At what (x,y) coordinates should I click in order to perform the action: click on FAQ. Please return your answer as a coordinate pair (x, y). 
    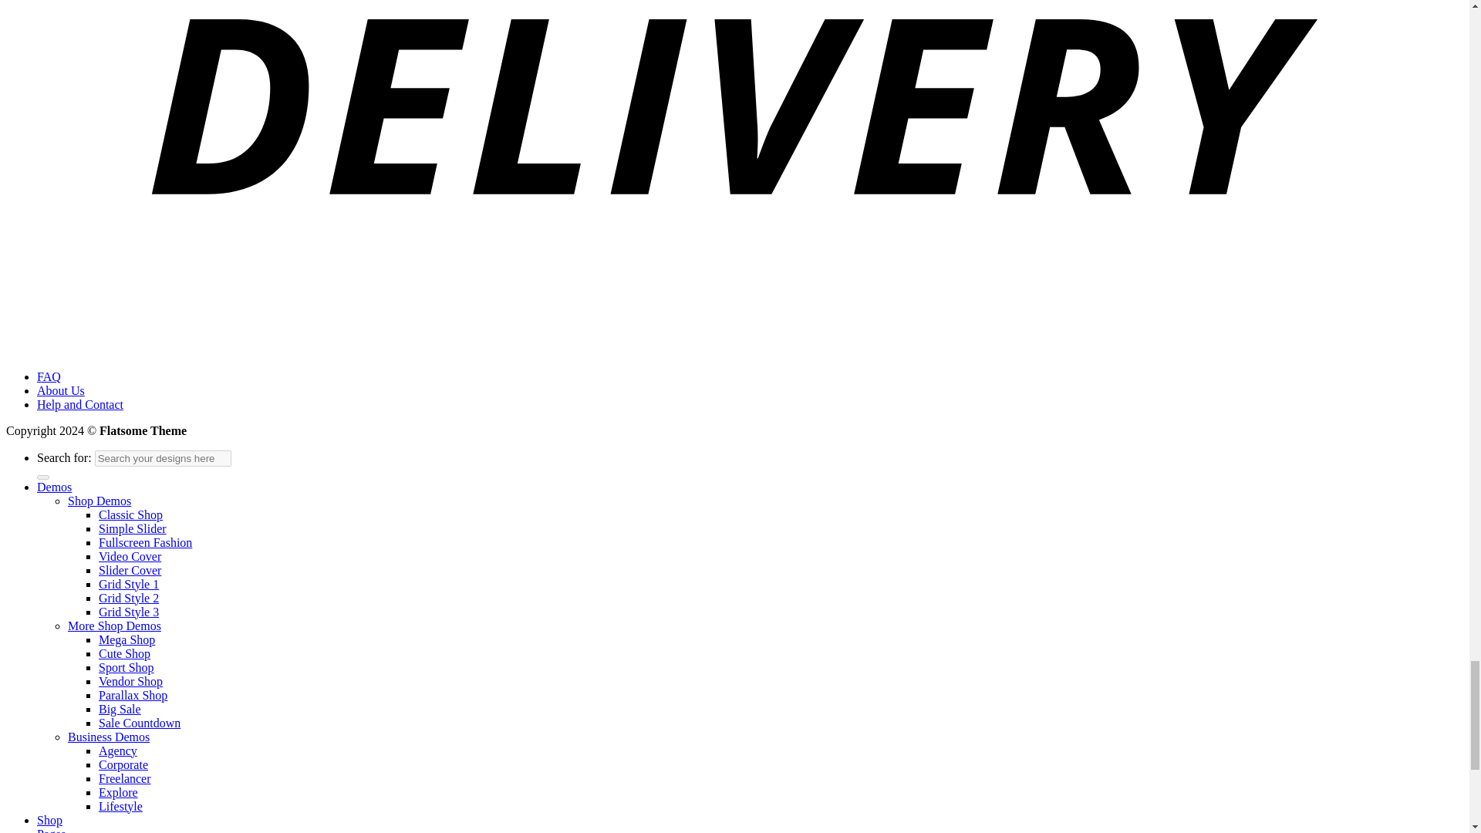
    Looking at the image, I should click on (49, 376).